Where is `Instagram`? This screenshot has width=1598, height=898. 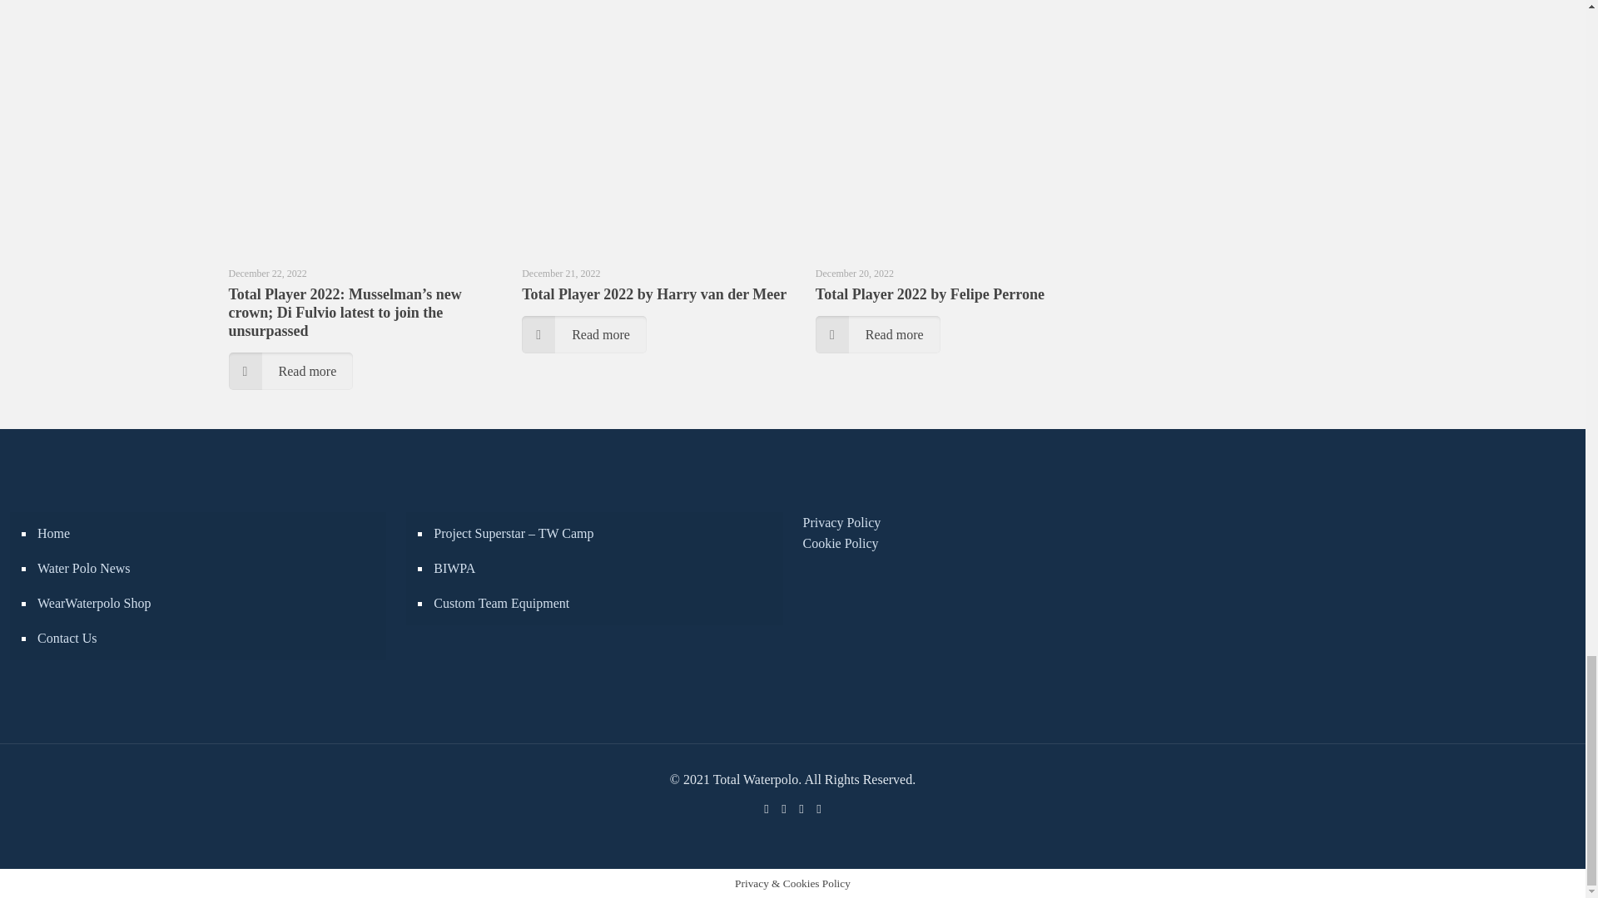 Instagram is located at coordinates (817, 808).